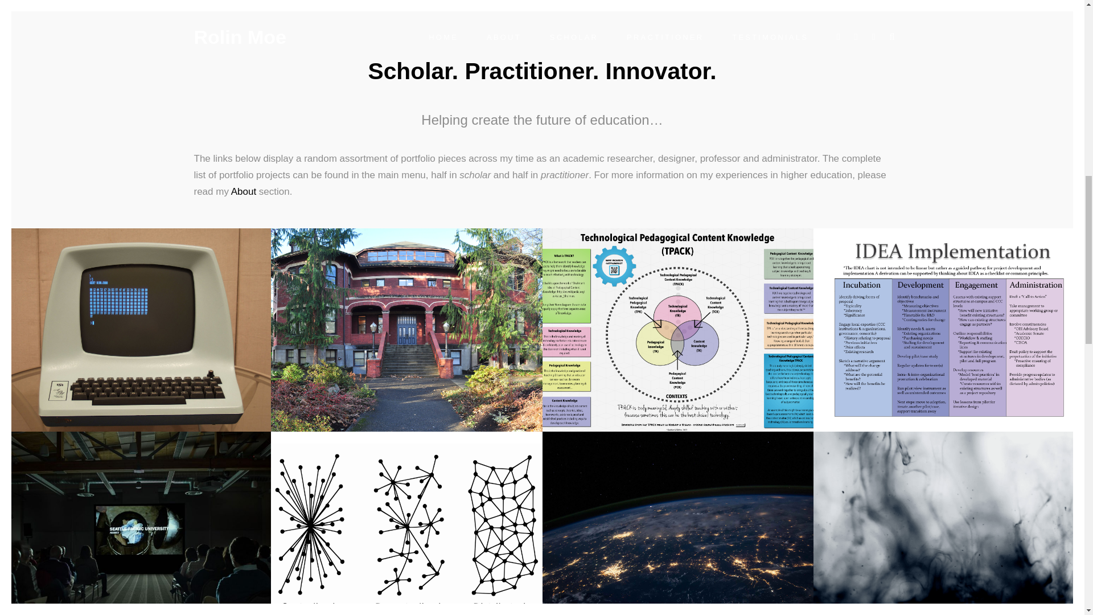 The image size is (1093, 615). Describe the element at coordinates (677, 523) in the screenshot. I see `Emergent Scholarship` at that location.